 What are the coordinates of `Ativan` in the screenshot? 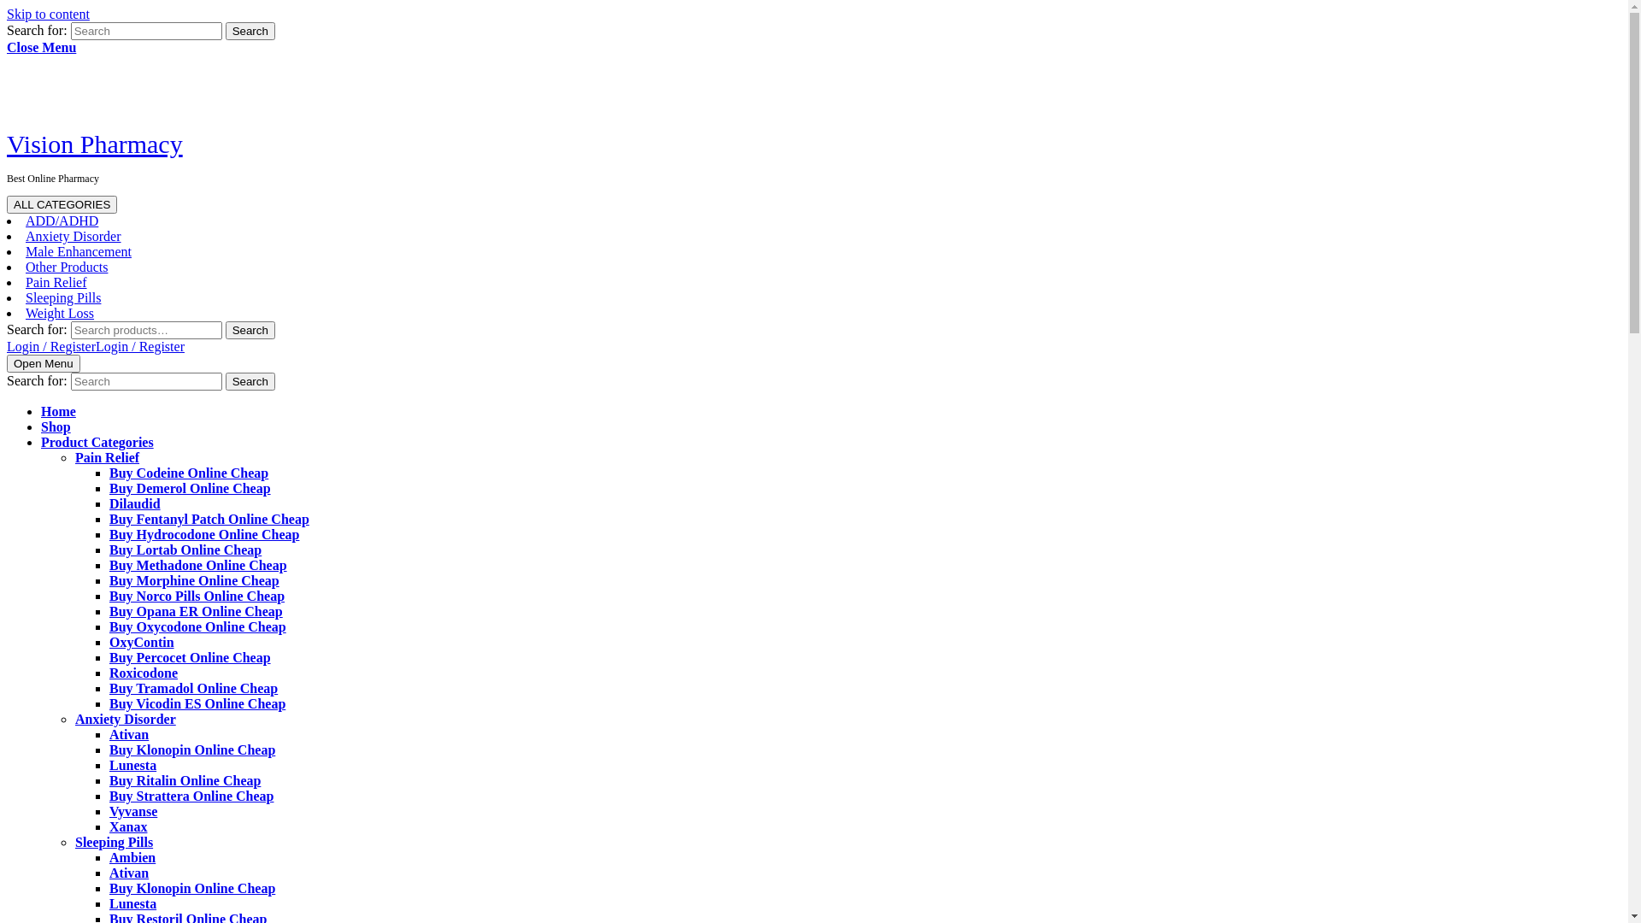 It's located at (129, 735).